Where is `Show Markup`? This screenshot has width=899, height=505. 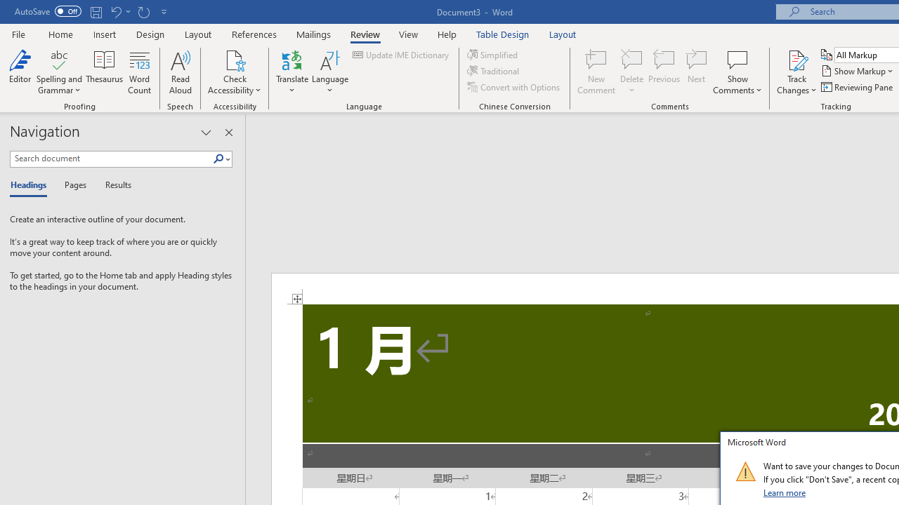 Show Markup is located at coordinates (858, 72).